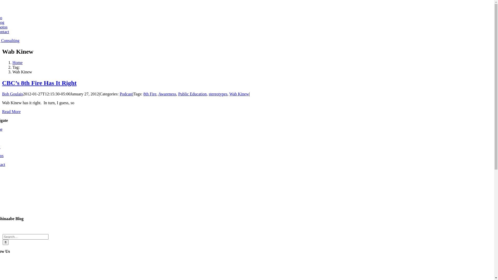 The image size is (498, 280). I want to click on Wab Kinew, so click(239, 94).